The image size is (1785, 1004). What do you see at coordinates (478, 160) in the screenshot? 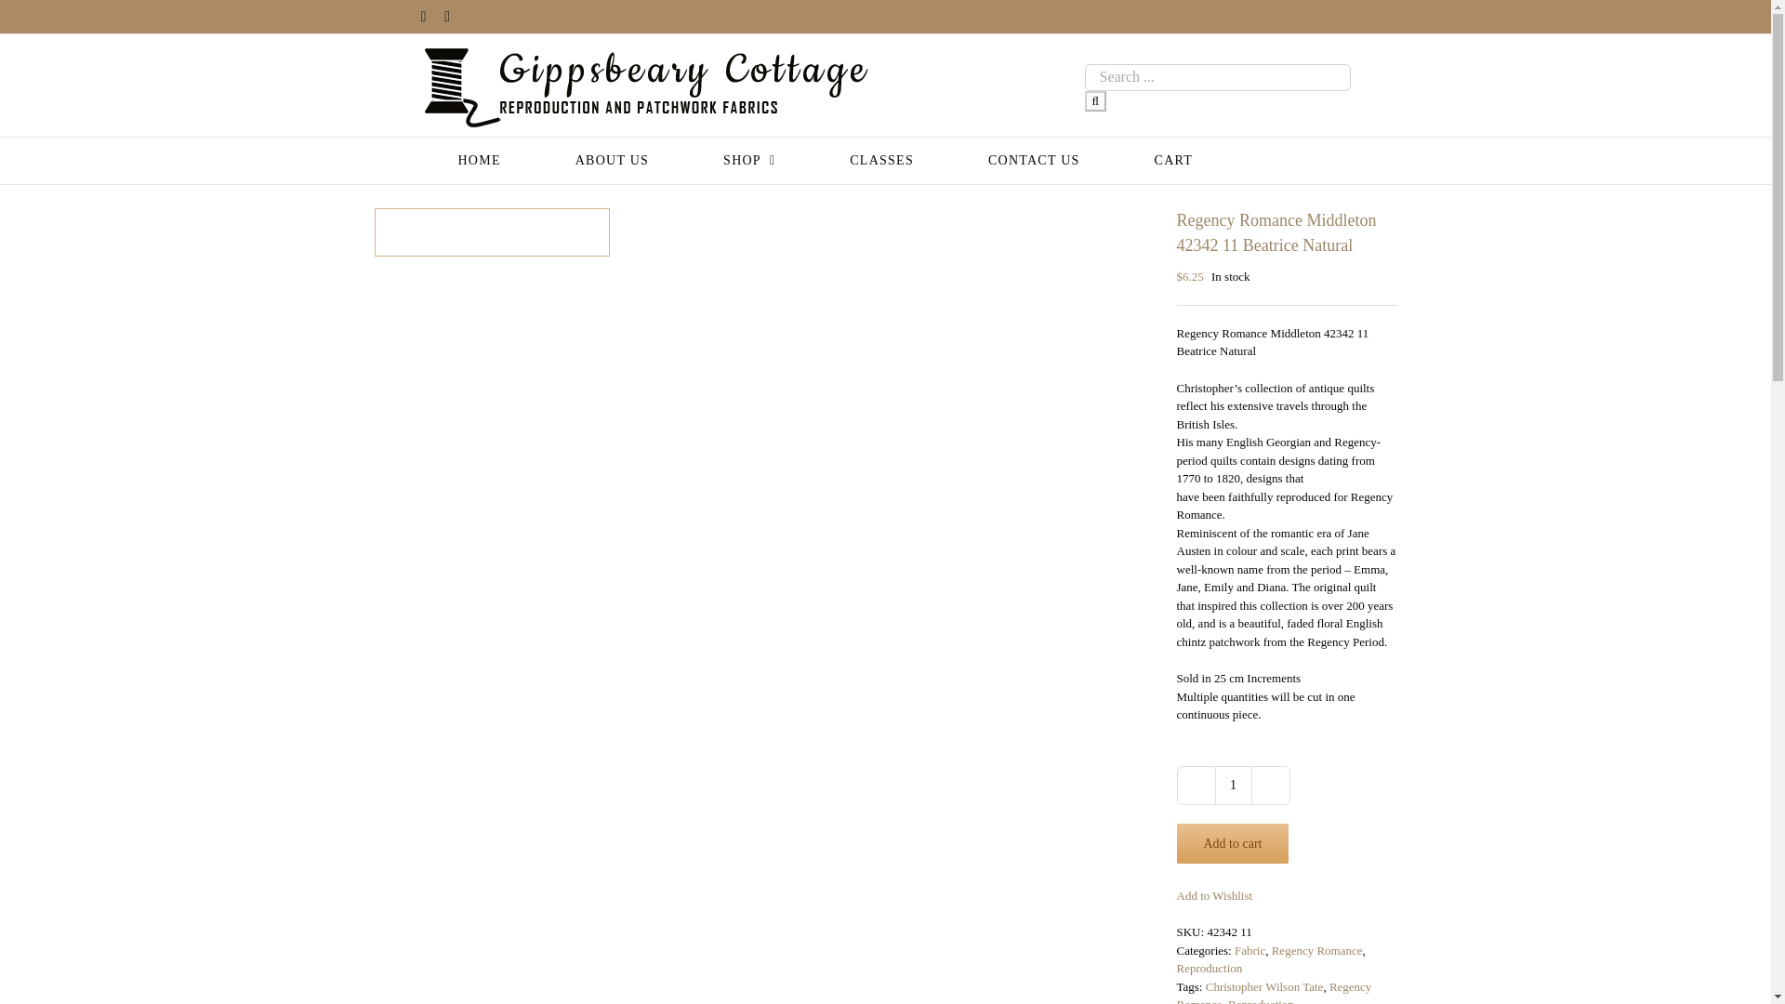
I see `HOME` at bounding box center [478, 160].